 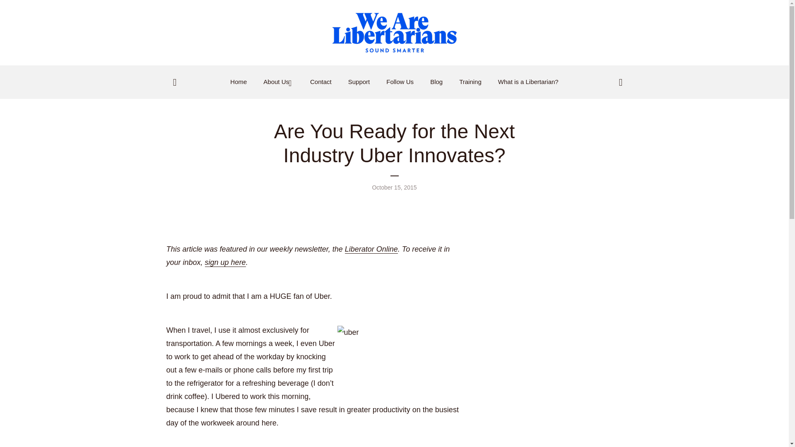 What do you see at coordinates (320, 82) in the screenshot?
I see `Contact` at bounding box center [320, 82].